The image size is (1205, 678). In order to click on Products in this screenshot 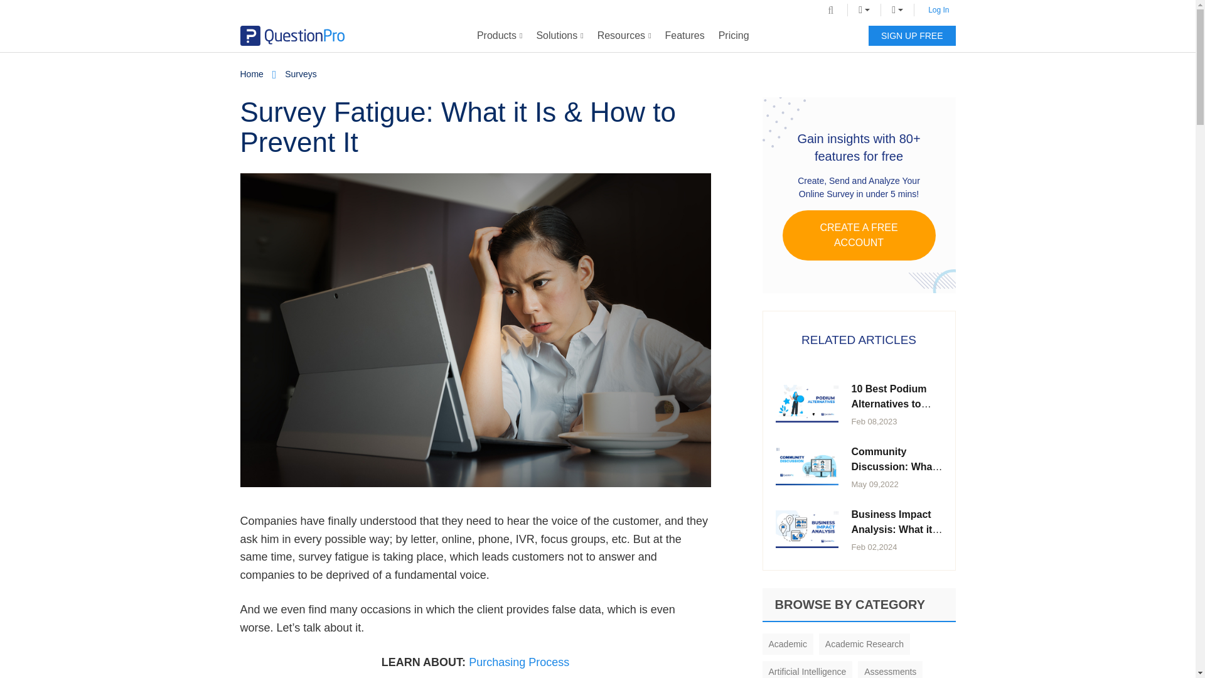, I will do `click(500, 36)`.